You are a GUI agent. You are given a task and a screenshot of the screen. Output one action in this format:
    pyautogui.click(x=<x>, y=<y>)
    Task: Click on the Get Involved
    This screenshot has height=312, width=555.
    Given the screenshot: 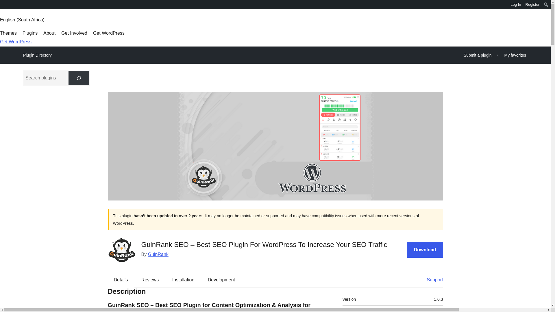 What is the action you would take?
    pyautogui.click(x=74, y=33)
    